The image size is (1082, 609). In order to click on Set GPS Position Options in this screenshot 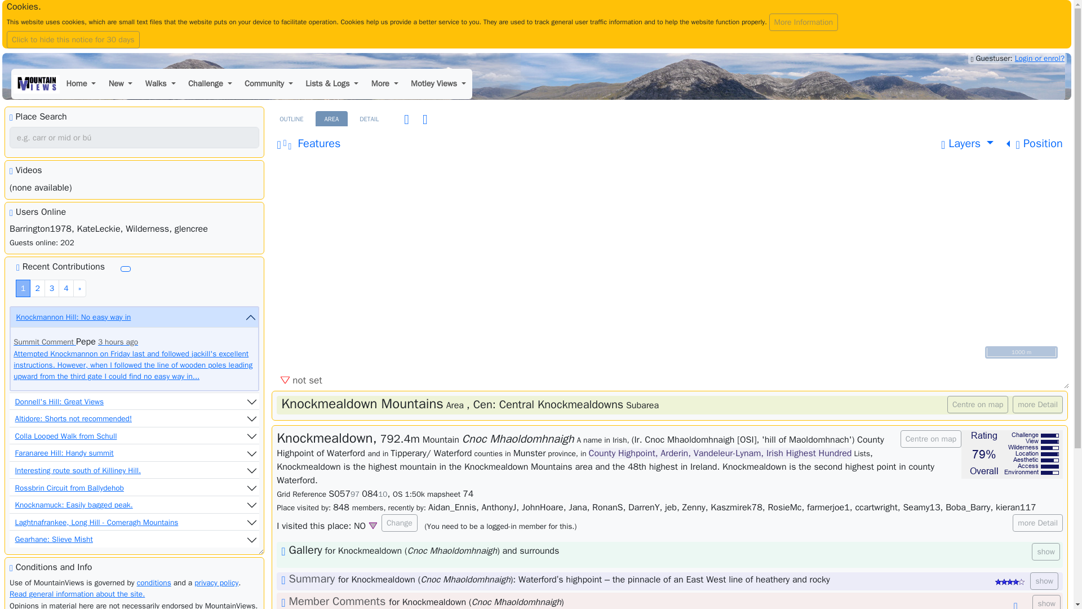, I will do `click(1034, 143)`.